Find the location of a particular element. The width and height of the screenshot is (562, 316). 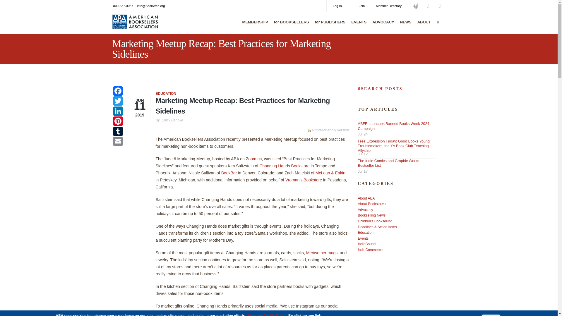

NEWS is located at coordinates (404, 26).